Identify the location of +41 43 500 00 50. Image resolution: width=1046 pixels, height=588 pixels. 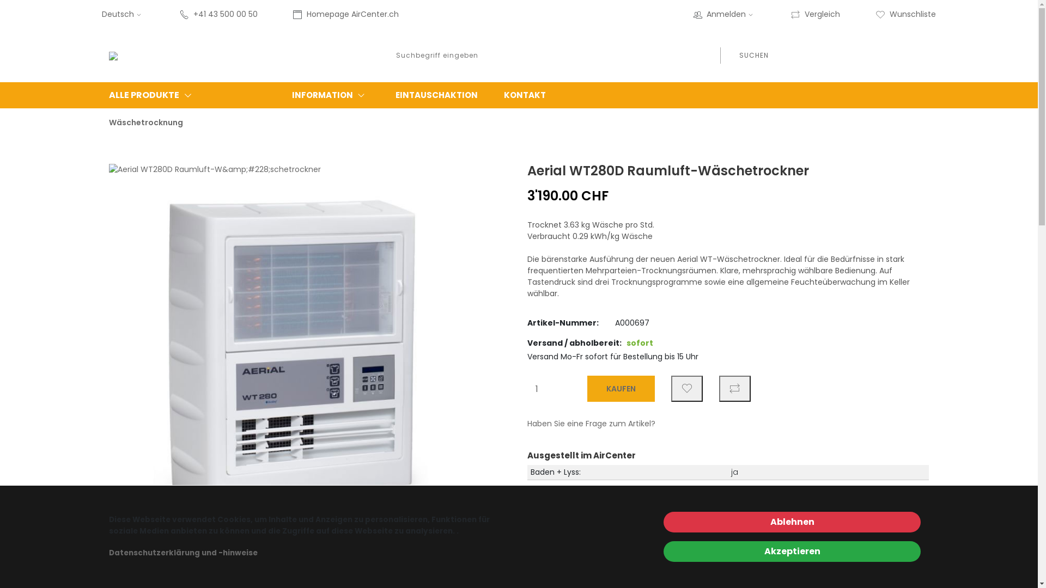
(226, 14).